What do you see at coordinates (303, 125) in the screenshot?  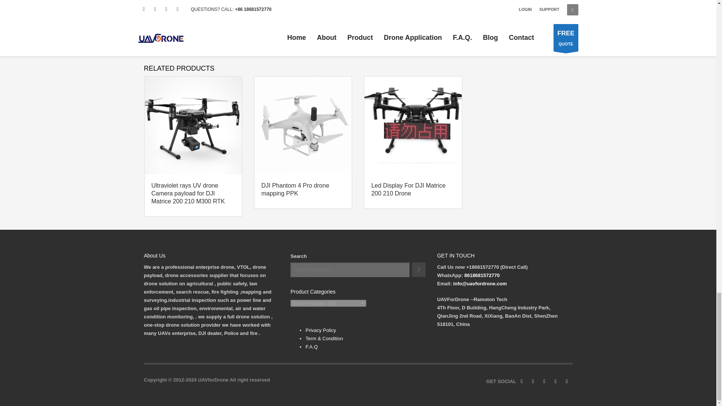 I see `Phantom 4 PPK` at bounding box center [303, 125].